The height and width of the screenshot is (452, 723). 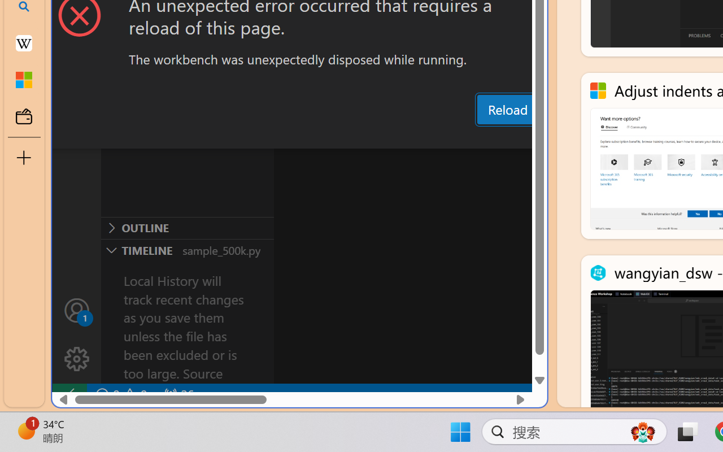 What do you see at coordinates (77, 310) in the screenshot?
I see `Accounts - Sign in requested` at bounding box center [77, 310].